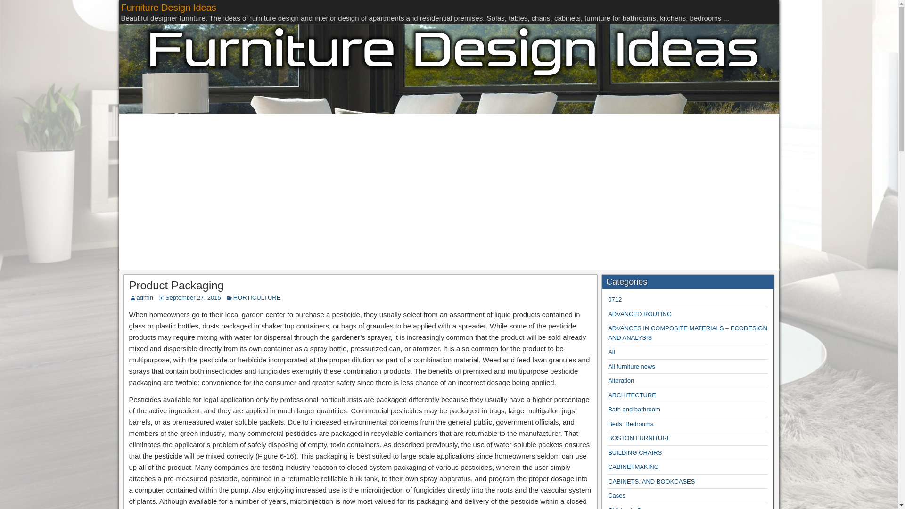 This screenshot has height=509, width=905. I want to click on BOSTON FURNITURE, so click(639, 438).